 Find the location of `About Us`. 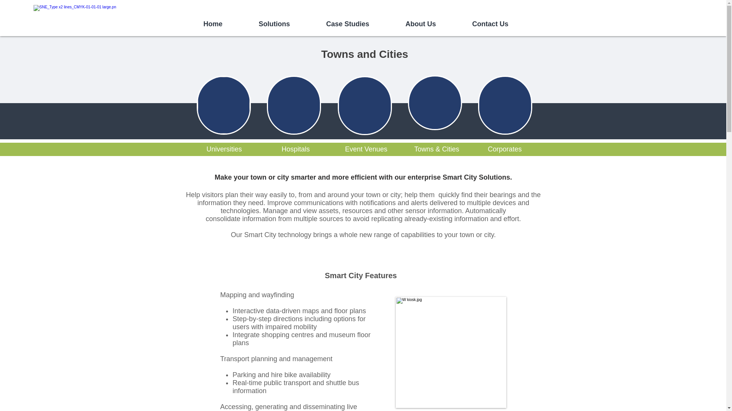

About Us is located at coordinates (433, 24).